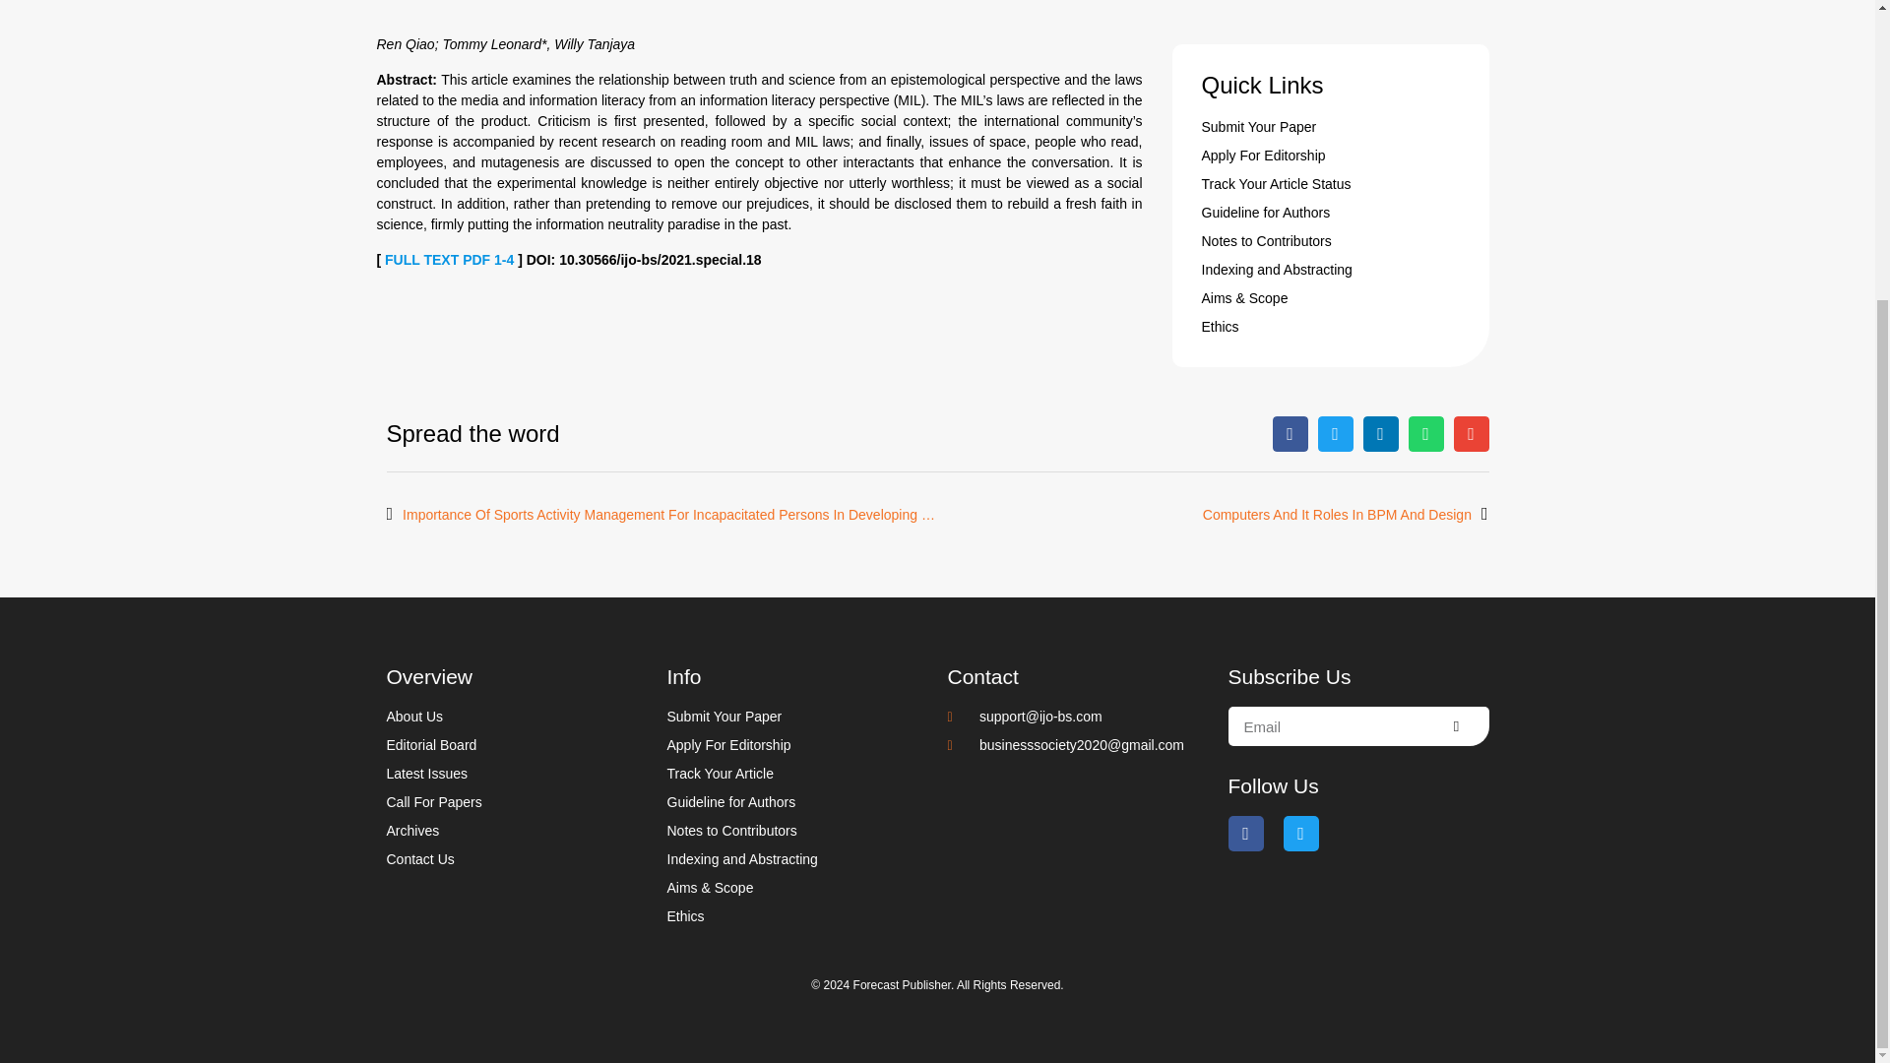 The height and width of the screenshot is (1063, 1890). I want to click on Track Your Article Status, so click(1329, 184).